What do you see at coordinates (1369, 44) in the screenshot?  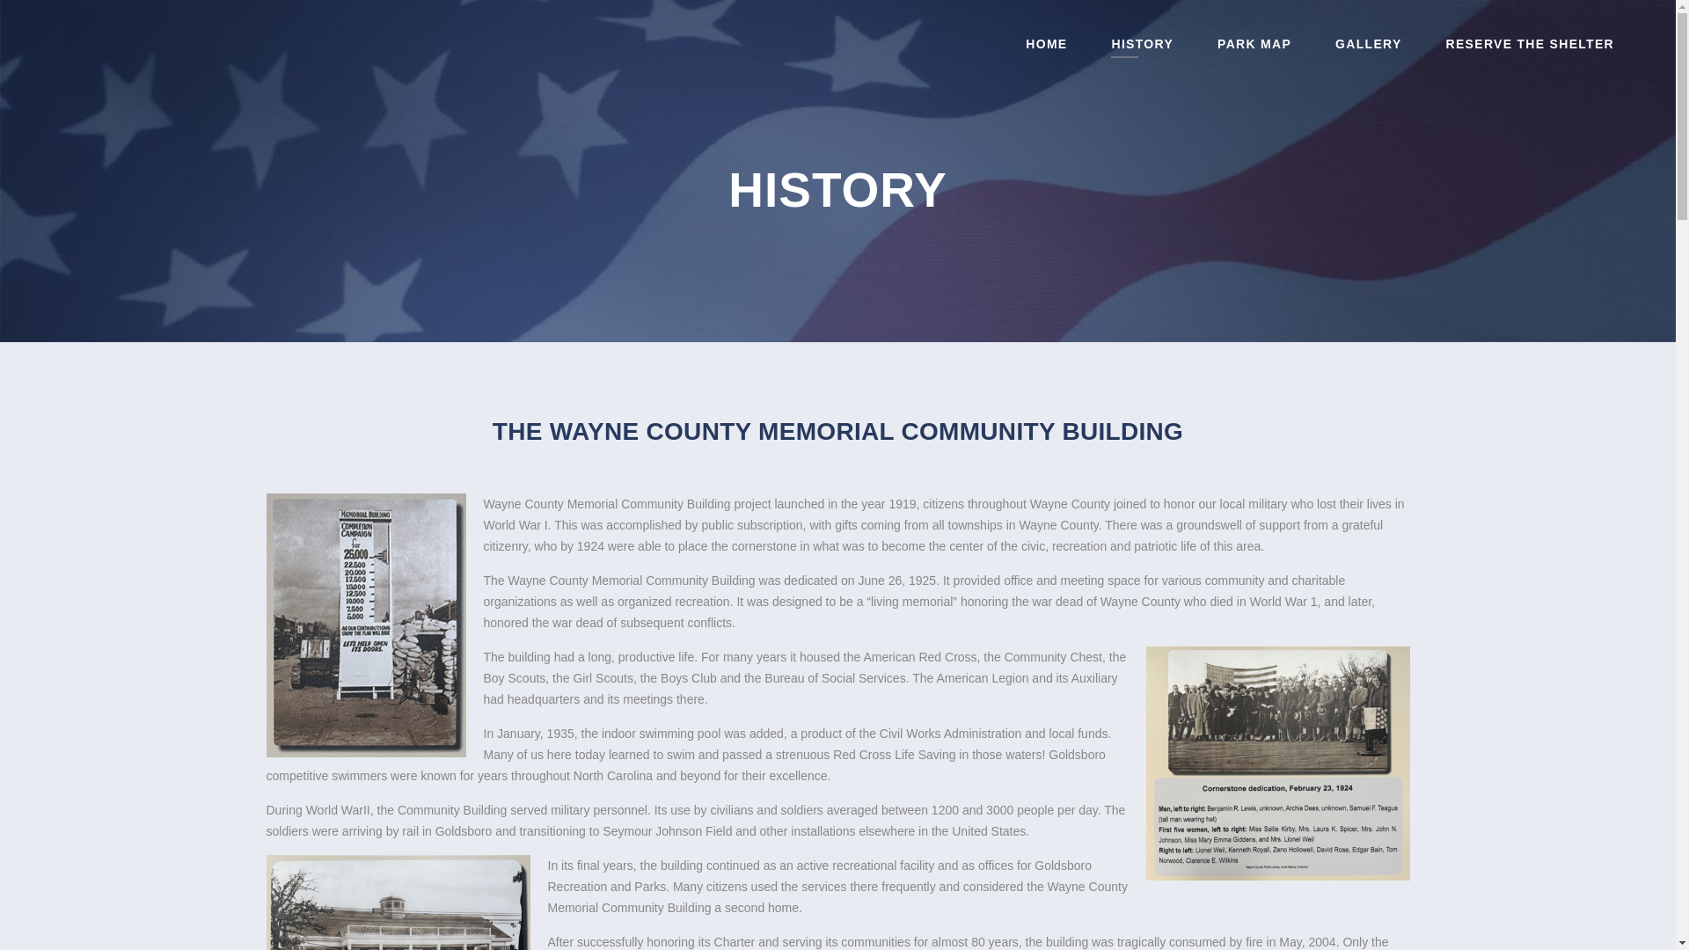 I see `GALLERY` at bounding box center [1369, 44].